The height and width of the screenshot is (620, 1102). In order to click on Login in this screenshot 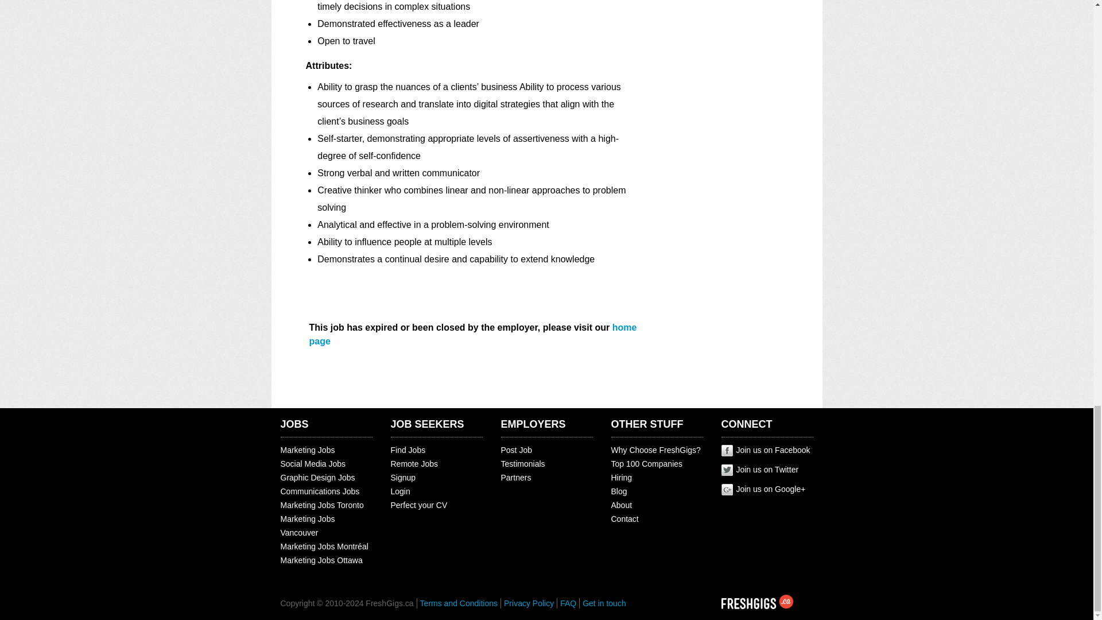, I will do `click(399, 491)`.